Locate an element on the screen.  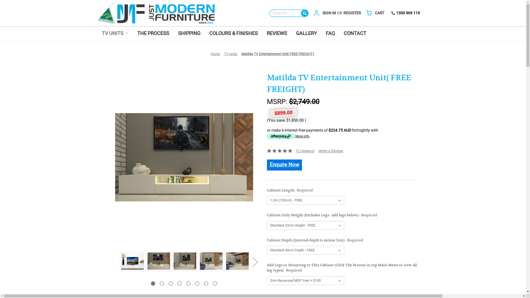
Write a Review is located at coordinates (331, 151).